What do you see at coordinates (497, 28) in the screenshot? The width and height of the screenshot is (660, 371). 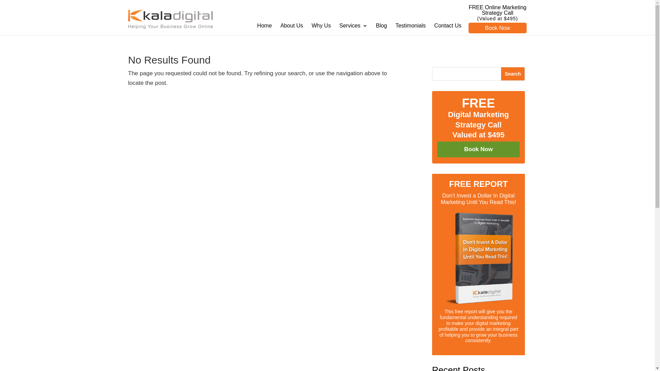 I see `Book Now` at bounding box center [497, 28].